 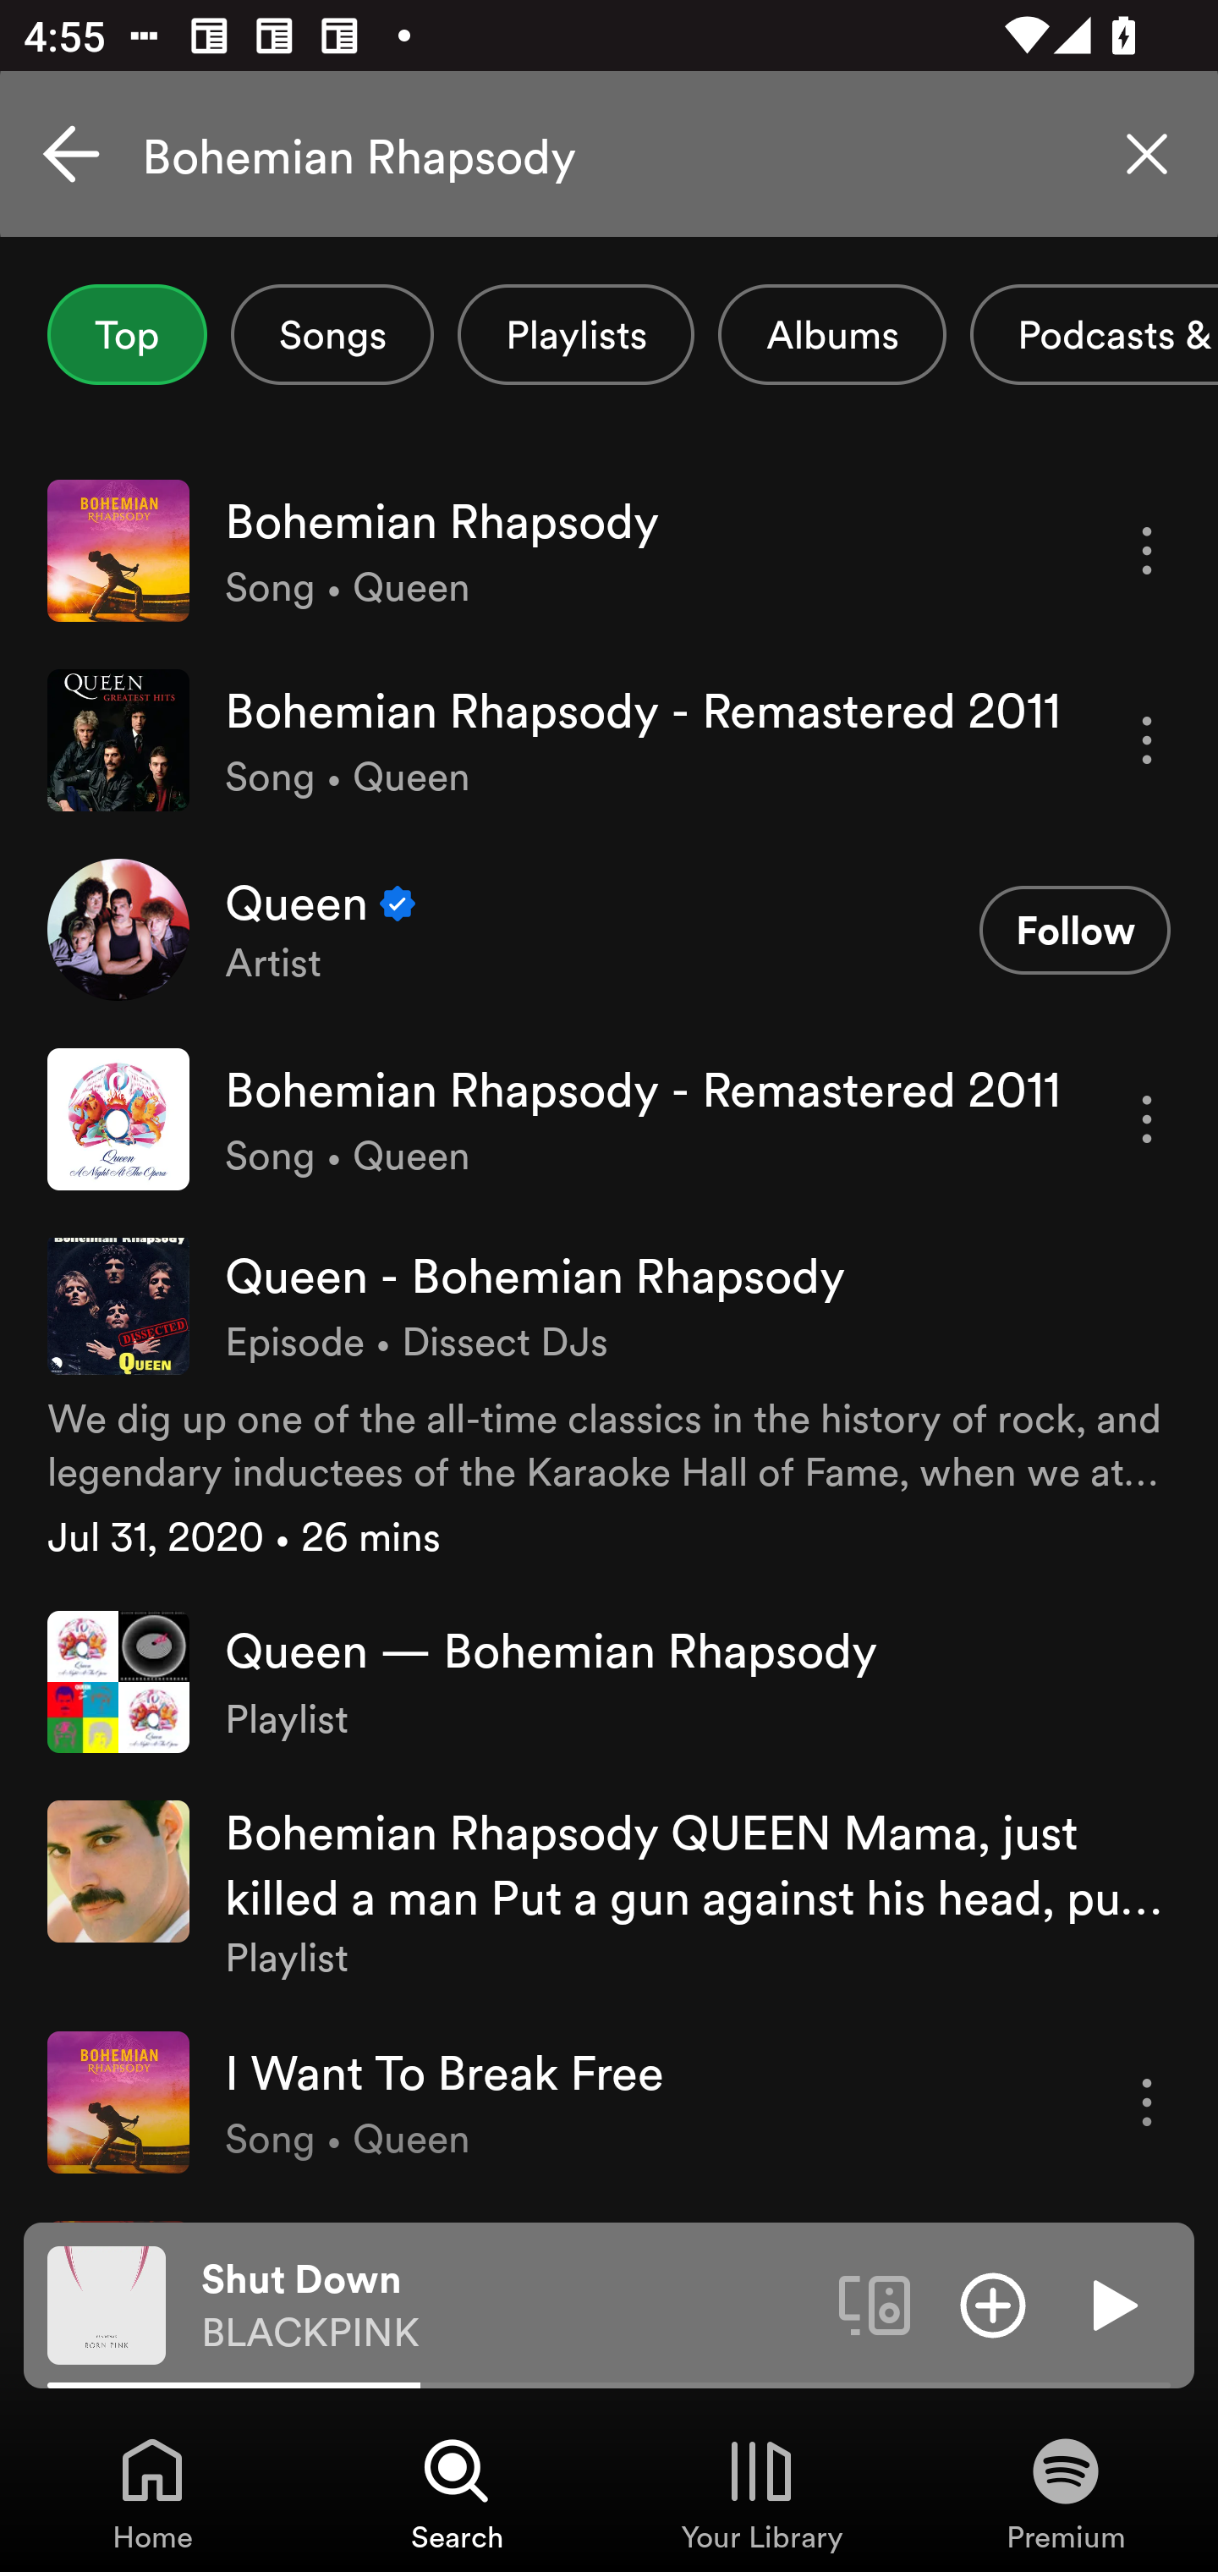 I want to click on Podcasts & Shows, so click(x=1095, y=334).